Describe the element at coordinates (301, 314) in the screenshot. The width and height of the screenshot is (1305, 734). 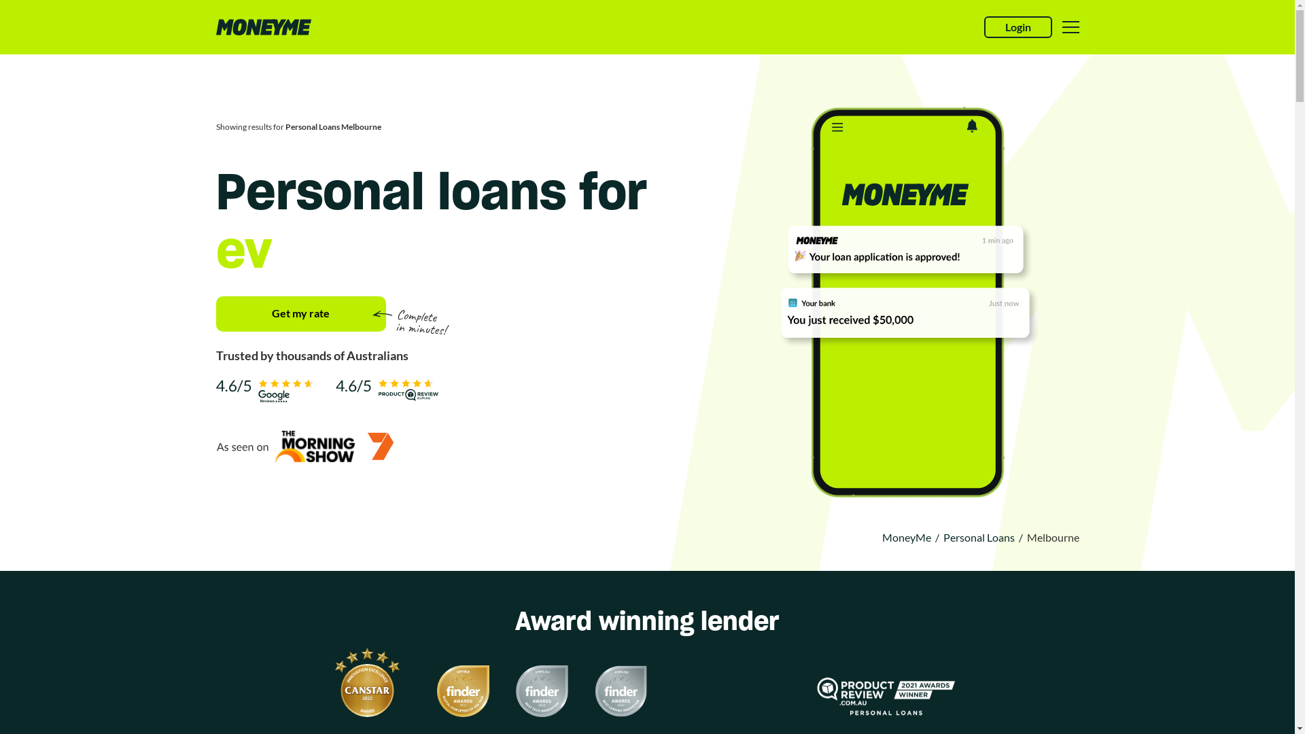
I see `Get my rate` at that location.